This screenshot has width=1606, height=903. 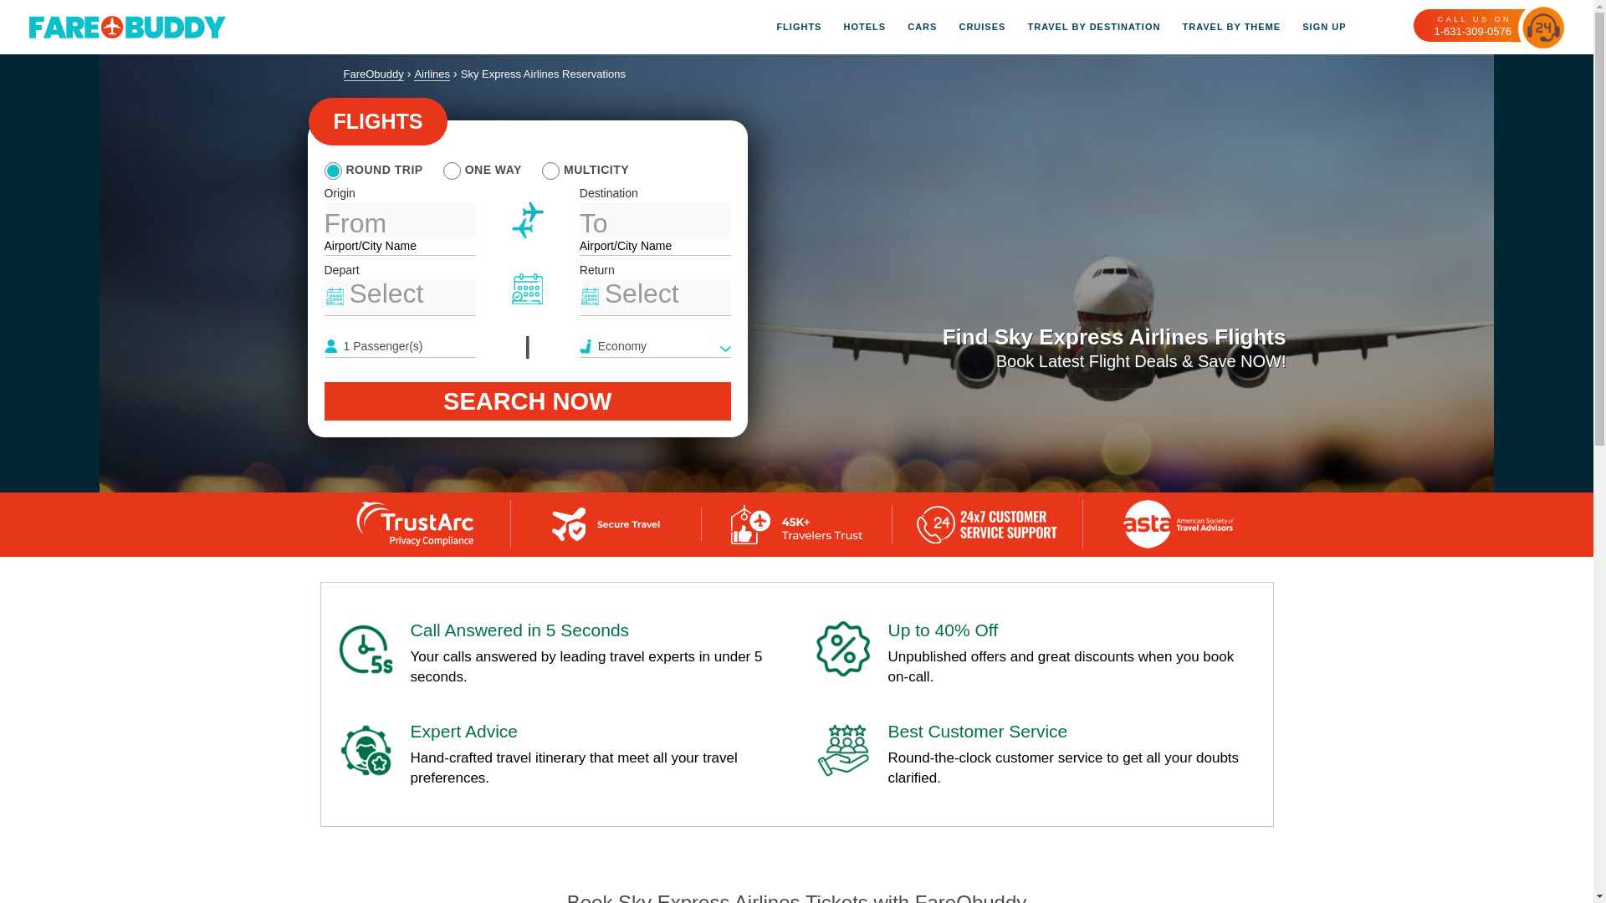 What do you see at coordinates (1379, 27) in the screenshot?
I see `USD` at bounding box center [1379, 27].